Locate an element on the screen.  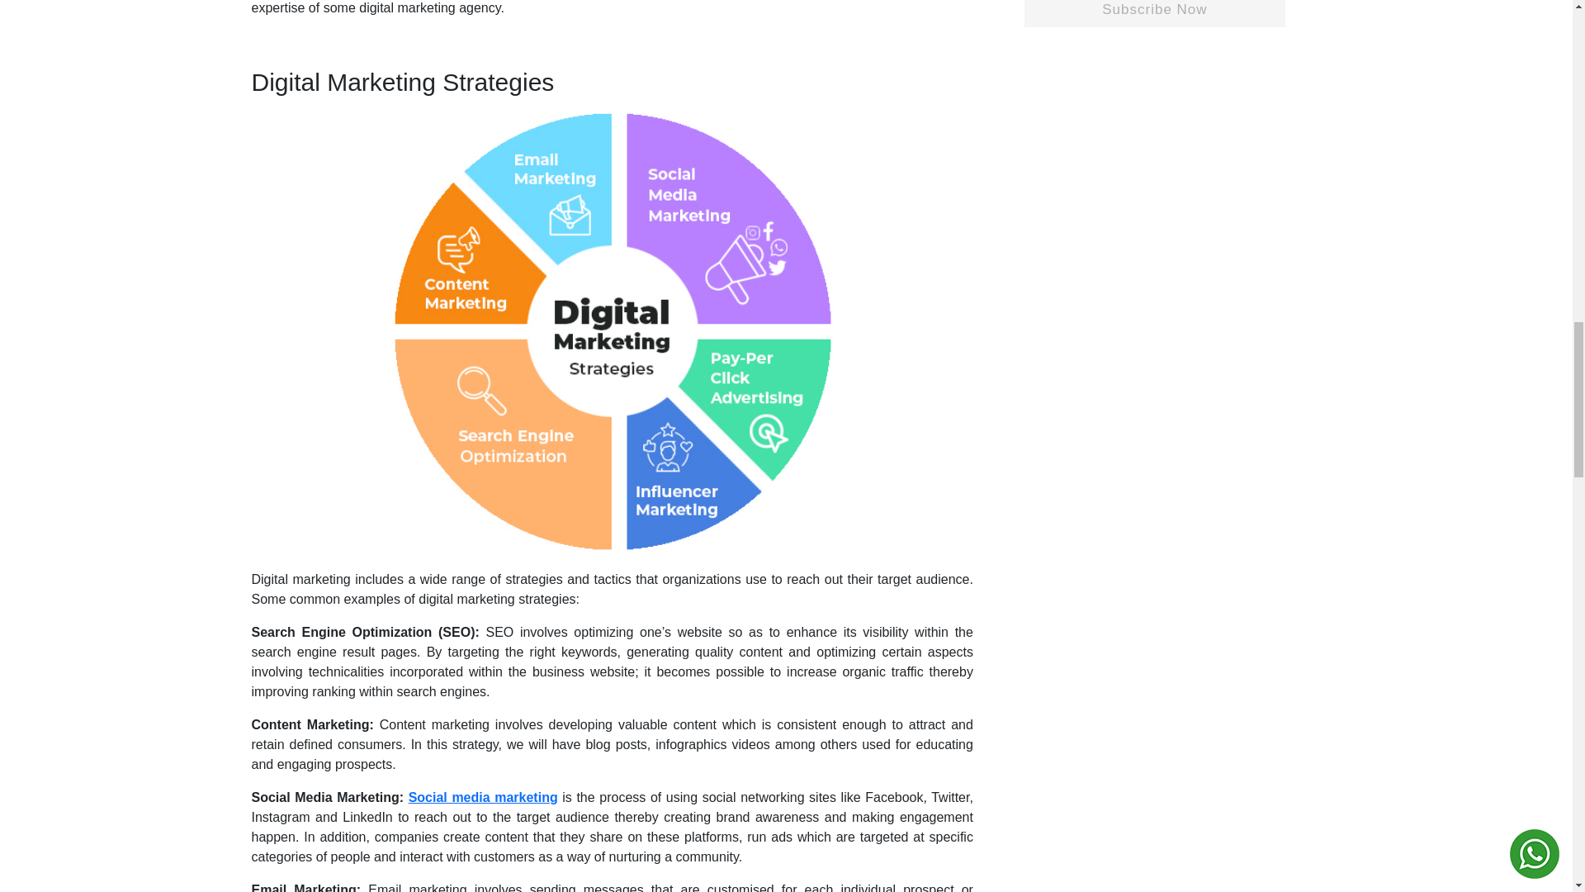
Social media marketing is located at coordinates (483, 797).